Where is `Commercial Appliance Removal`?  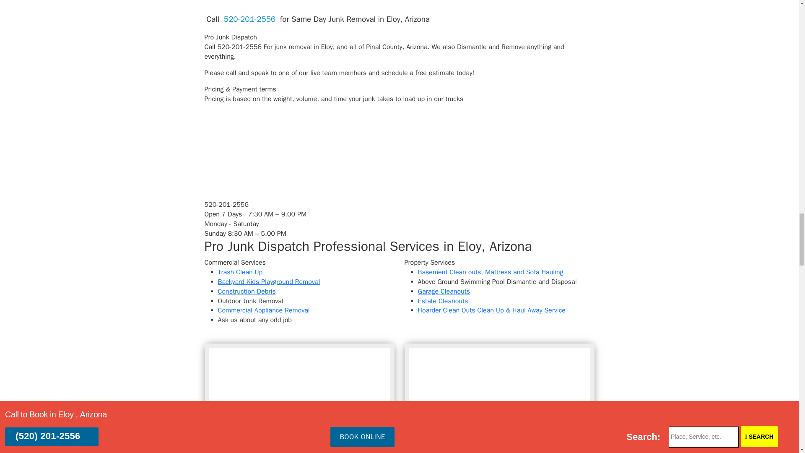
Commercial Appliance Removal is located at coordinates (264, 310).